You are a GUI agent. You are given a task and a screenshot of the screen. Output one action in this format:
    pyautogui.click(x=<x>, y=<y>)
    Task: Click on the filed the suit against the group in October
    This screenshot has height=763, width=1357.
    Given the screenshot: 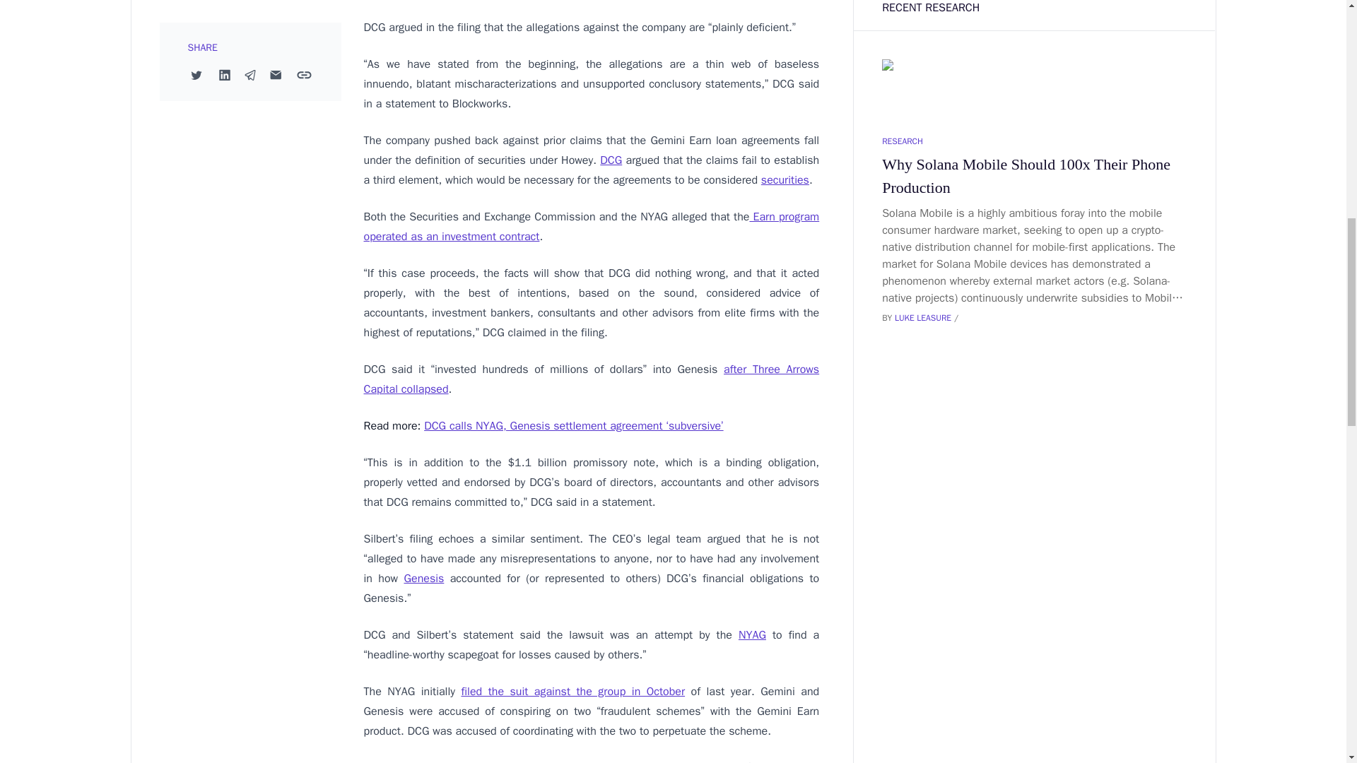 What is the action you would take?
    pyautogui.click(x=572, y=691)
    